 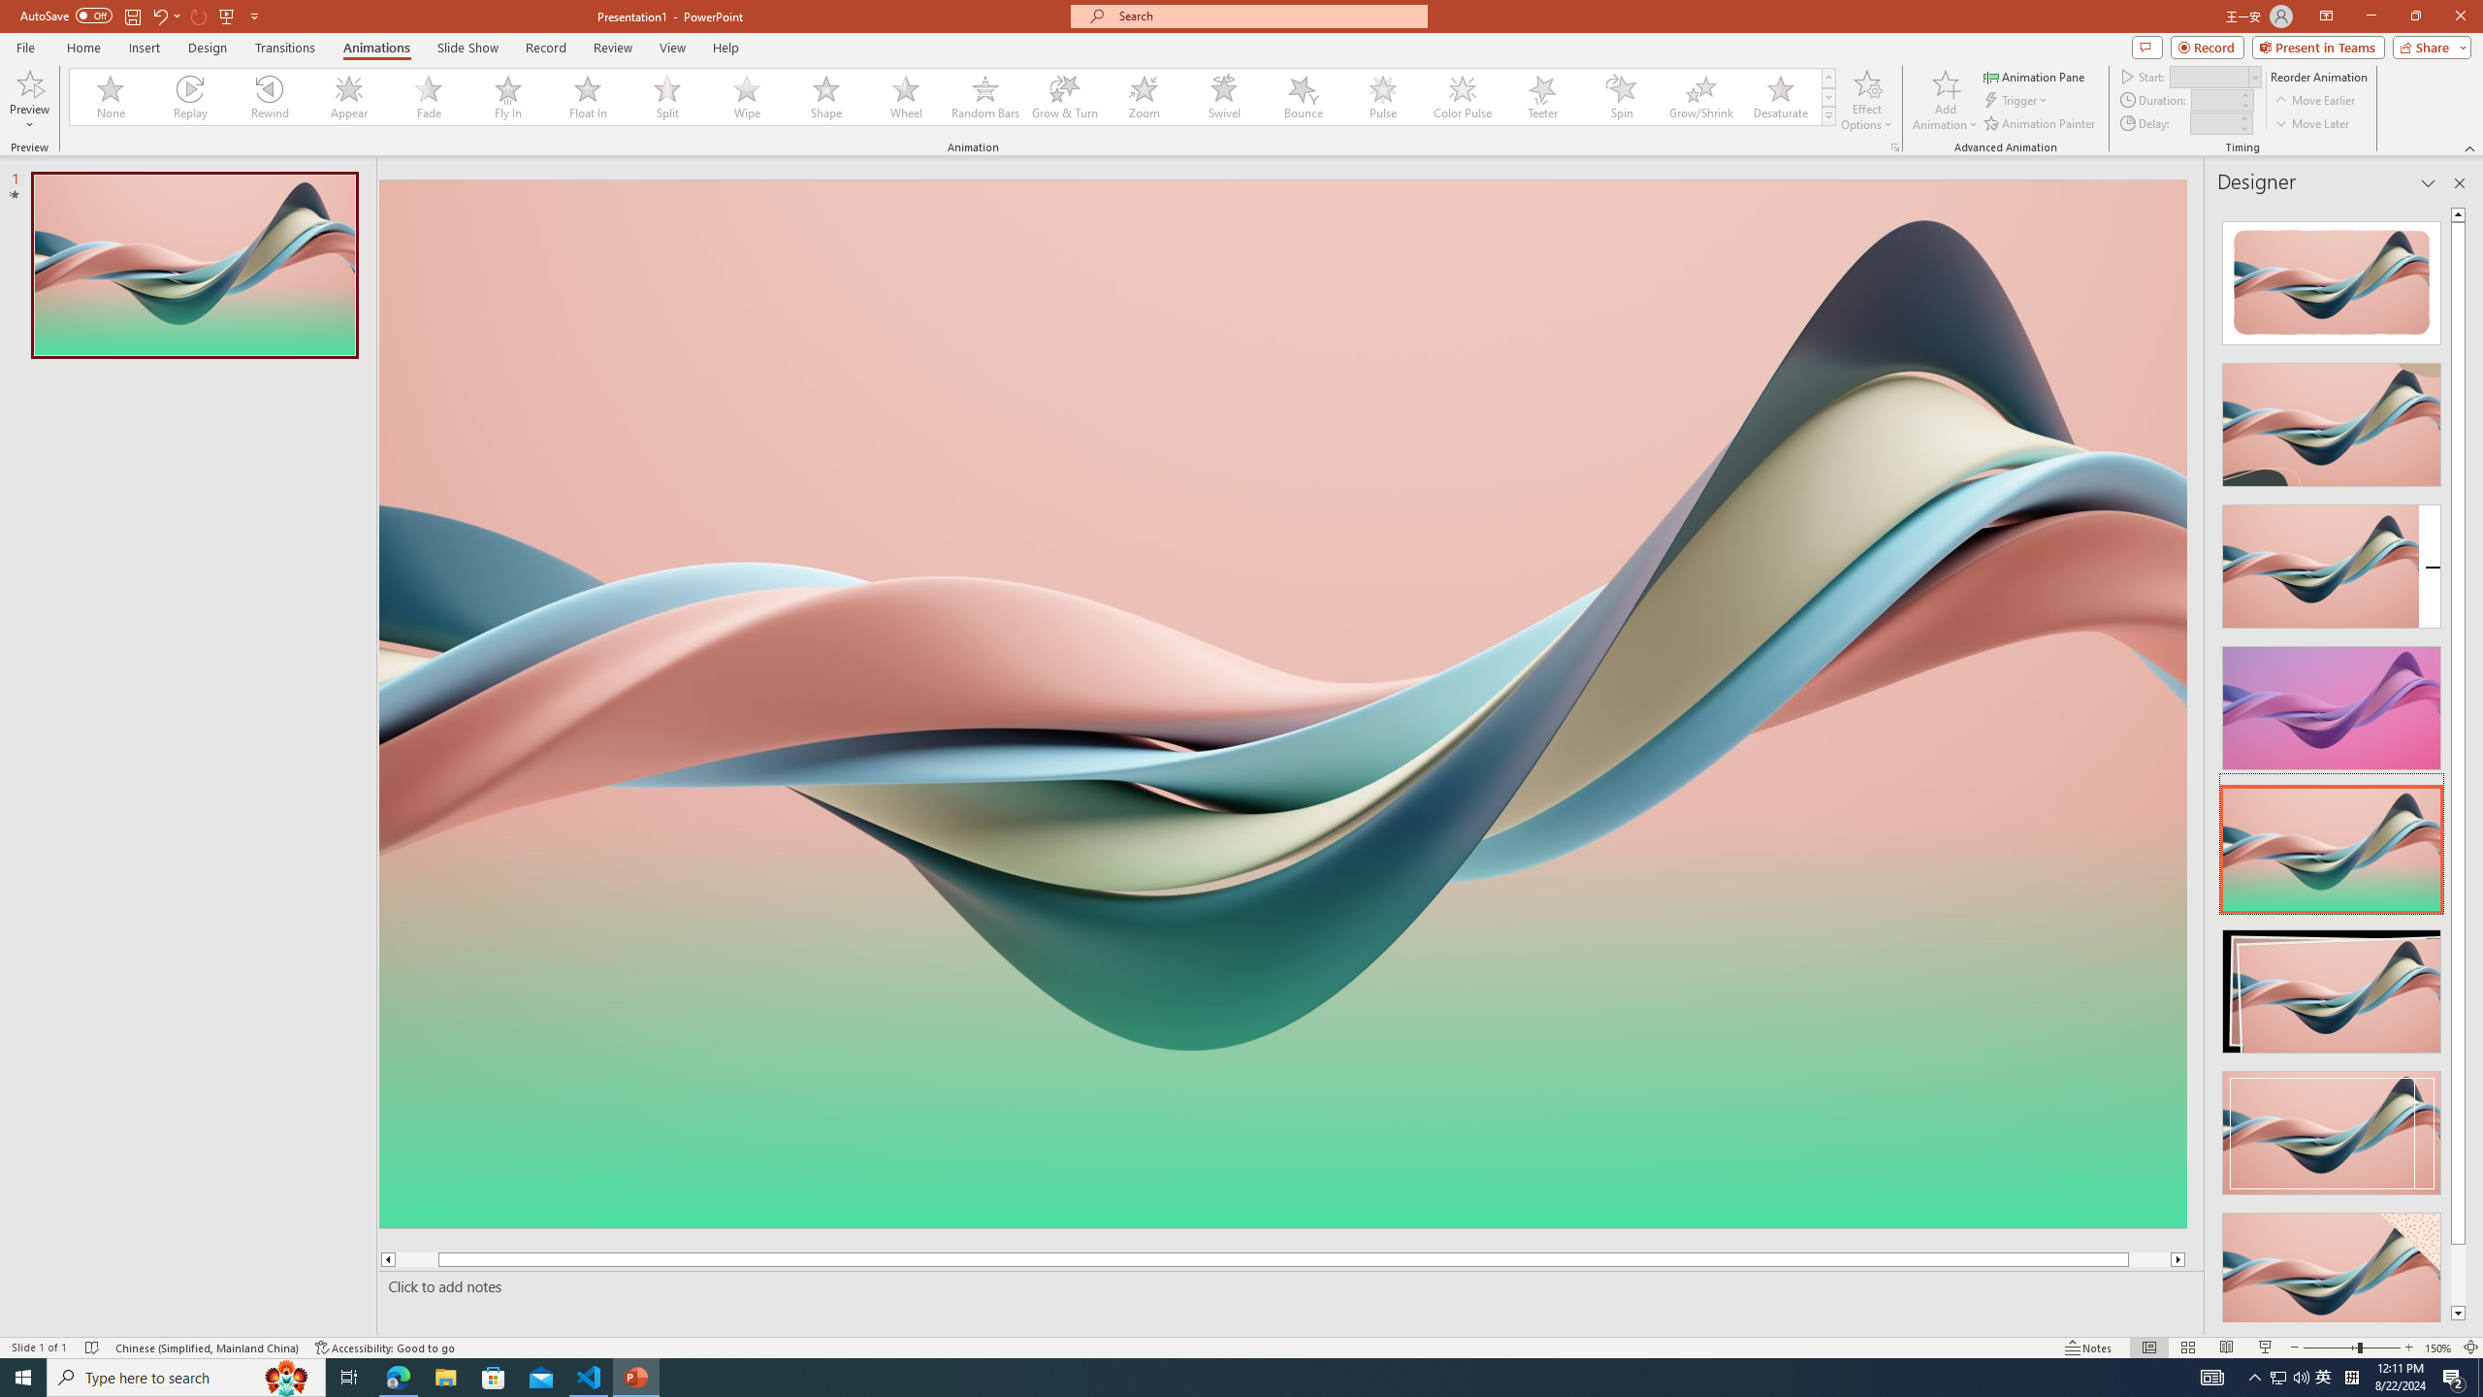 What do you see at coordinates (588, 97) in the screenshot?
I see `Float In` at bounding box center [588, 97].